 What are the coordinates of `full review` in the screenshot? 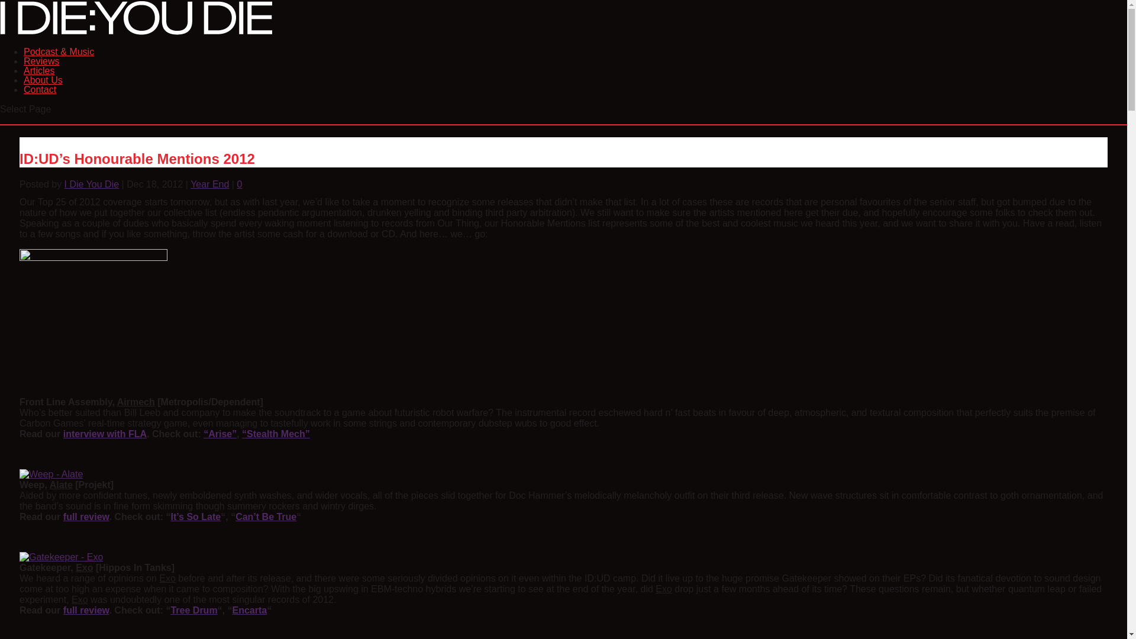 It's located at (86, 610).